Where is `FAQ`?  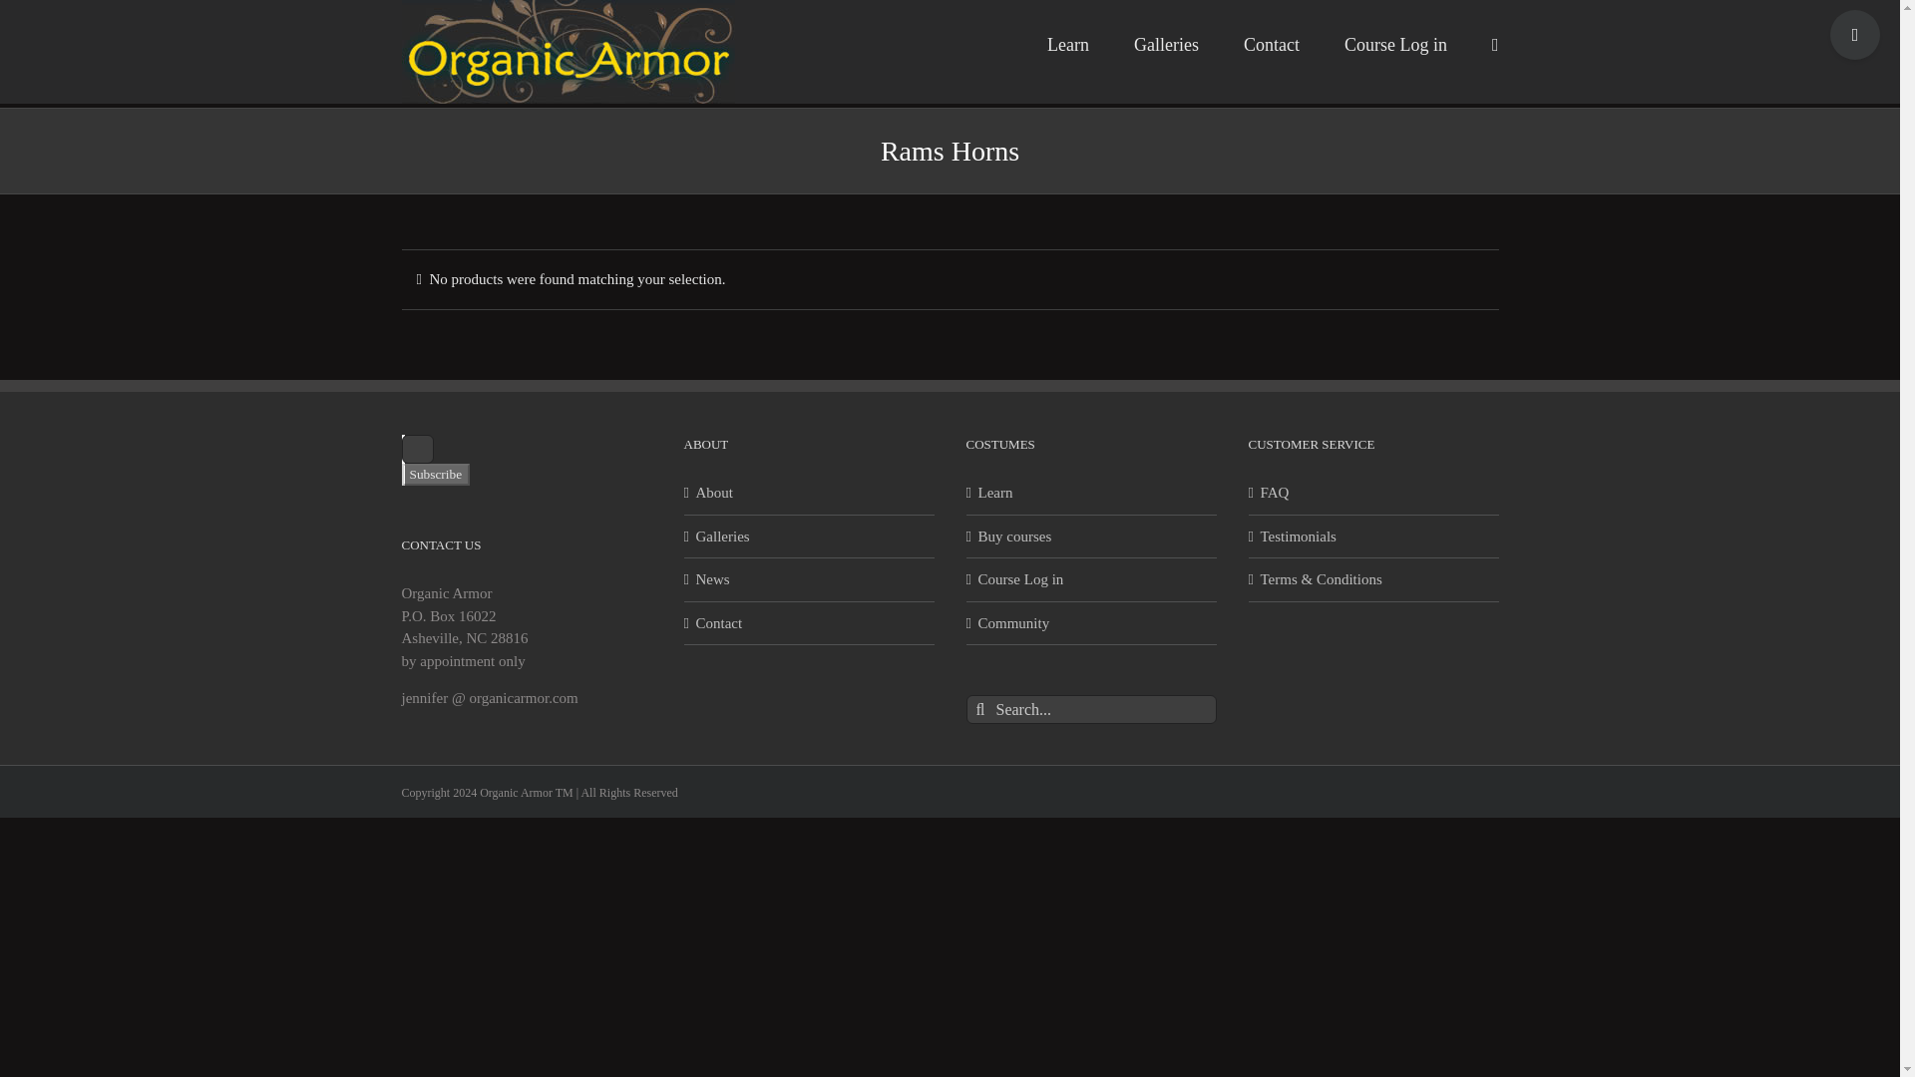 FAQ is located at coordinates (1374, 493).